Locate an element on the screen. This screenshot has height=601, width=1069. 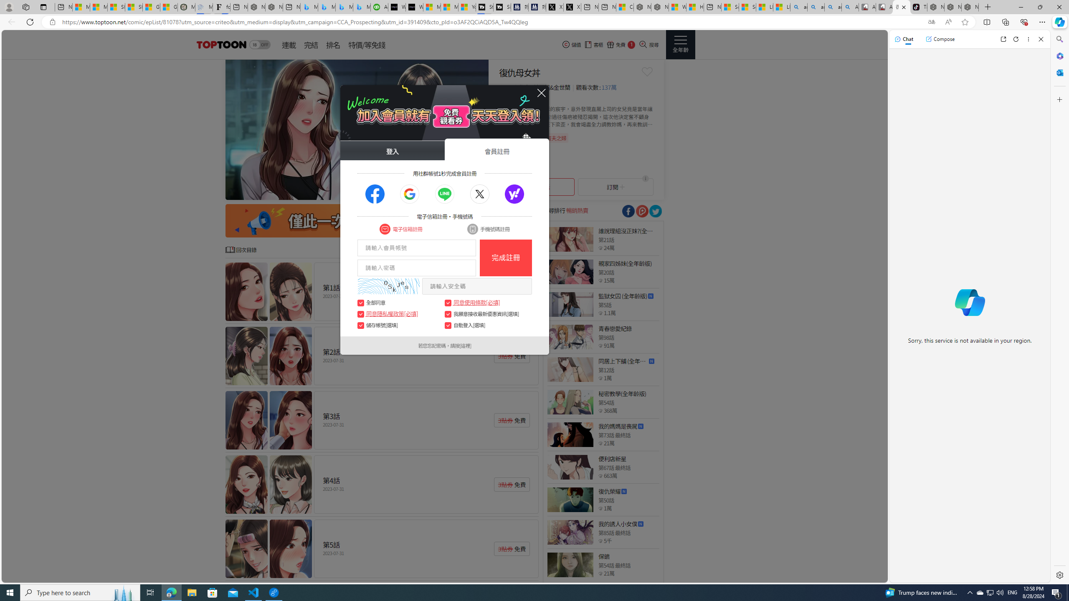
Class: socialBtn actionSocialJoinBtn is located at coordinates (514, 194).